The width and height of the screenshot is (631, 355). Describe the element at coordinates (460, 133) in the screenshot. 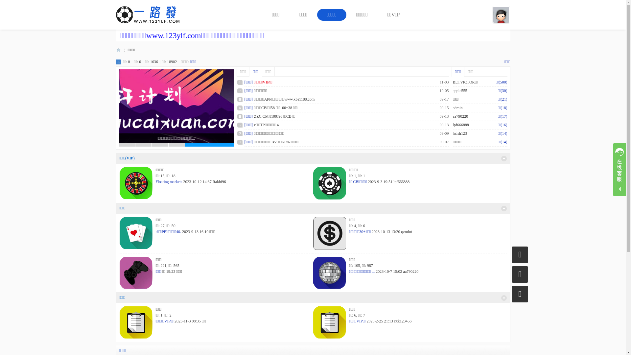

I see `hzlsh123` at that location.